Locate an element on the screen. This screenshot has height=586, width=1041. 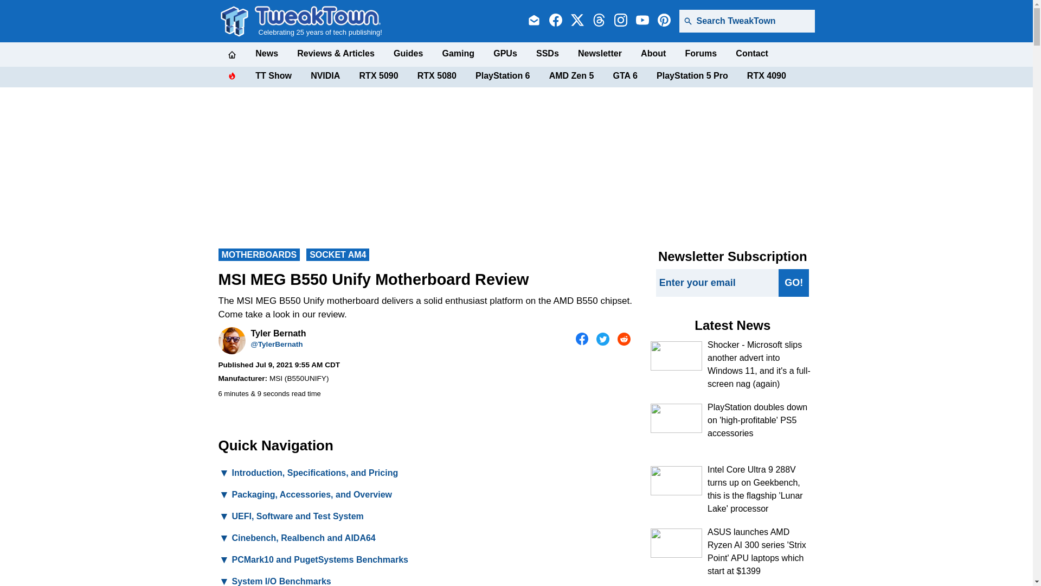
Share on Facebook is located at coordinates (582, 339).